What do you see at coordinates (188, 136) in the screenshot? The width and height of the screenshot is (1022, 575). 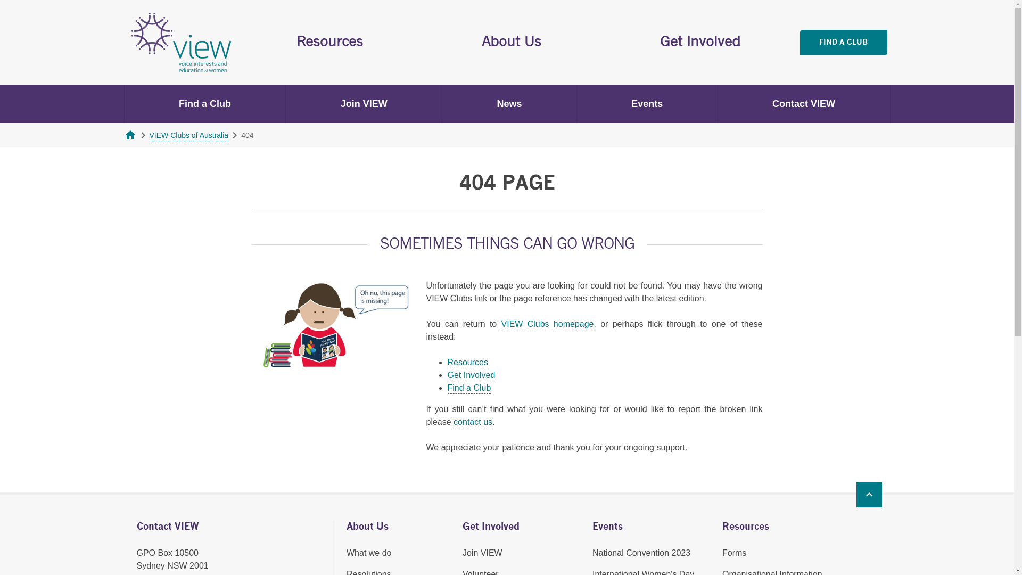 I see `VIEW Clubs of Australia` at bounding box center [188, 136].